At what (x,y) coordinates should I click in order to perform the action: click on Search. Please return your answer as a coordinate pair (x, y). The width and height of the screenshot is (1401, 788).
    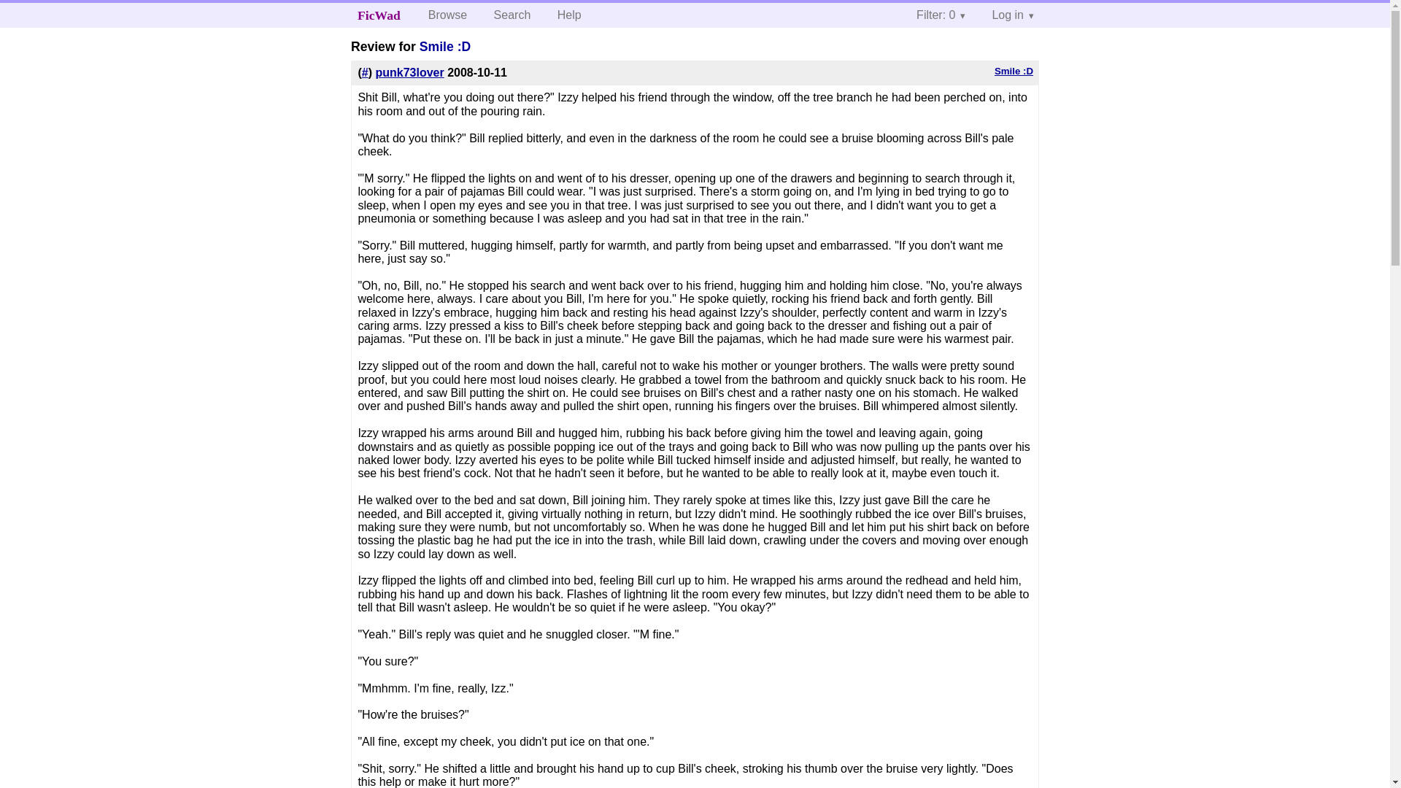
    Looking at the image, I should click on (512, 15).